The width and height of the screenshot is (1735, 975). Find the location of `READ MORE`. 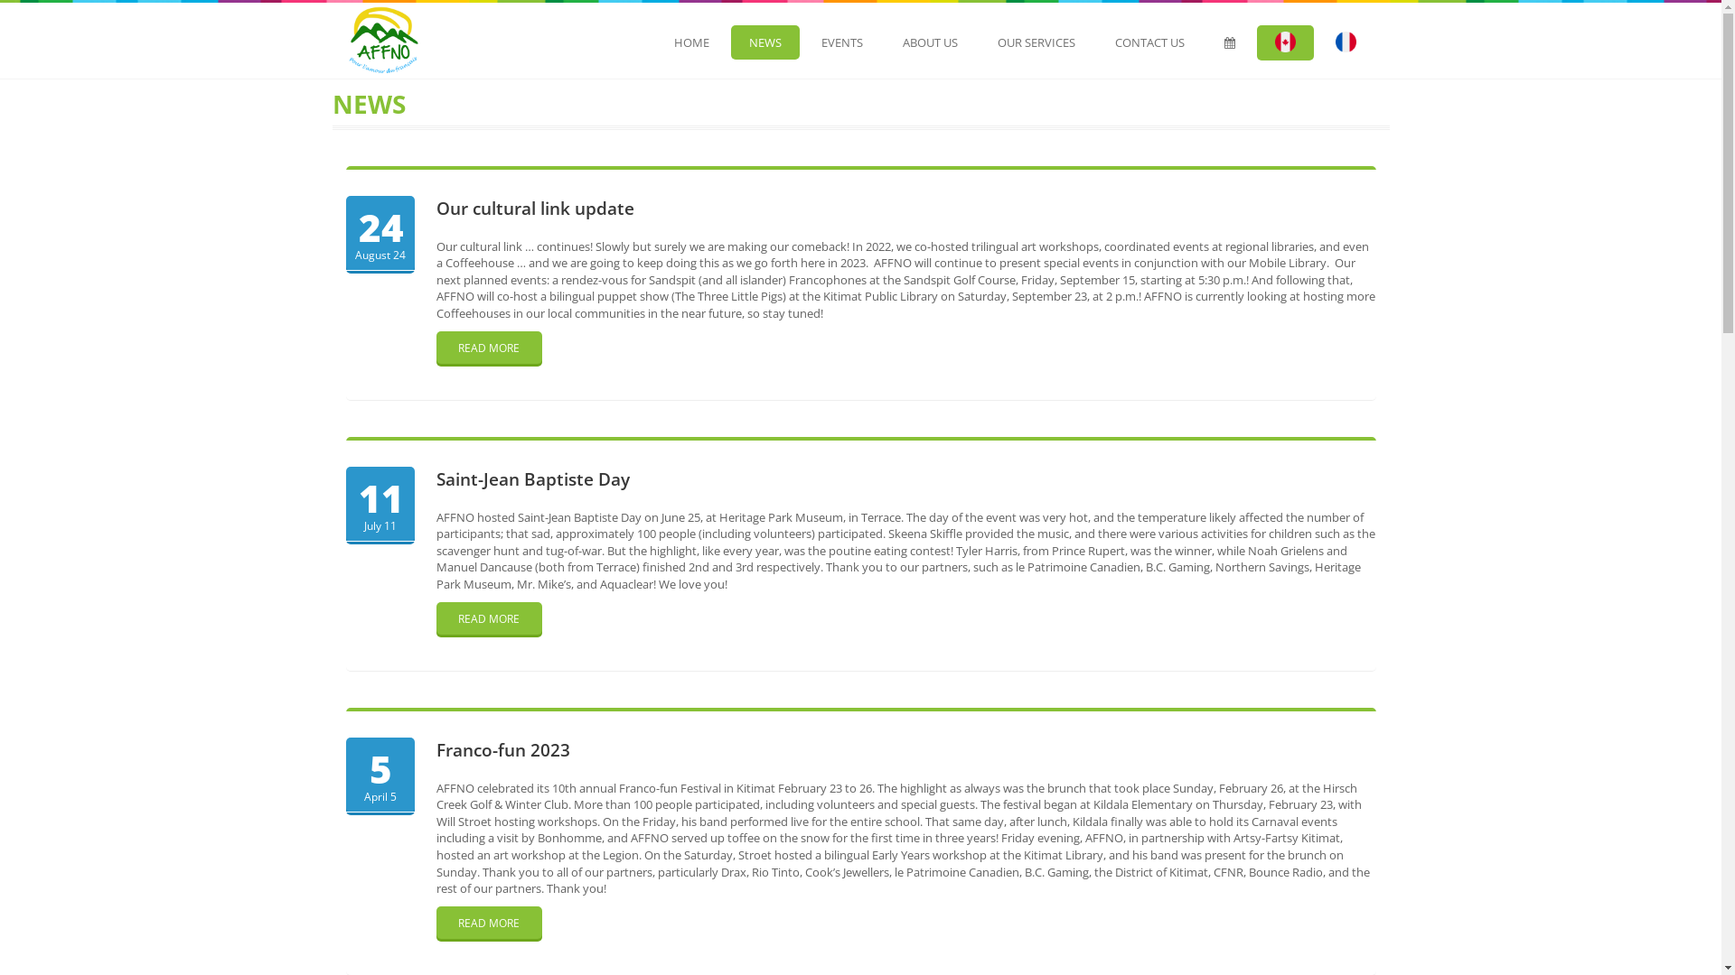

READ MORE is located at coordinates (488, 923).